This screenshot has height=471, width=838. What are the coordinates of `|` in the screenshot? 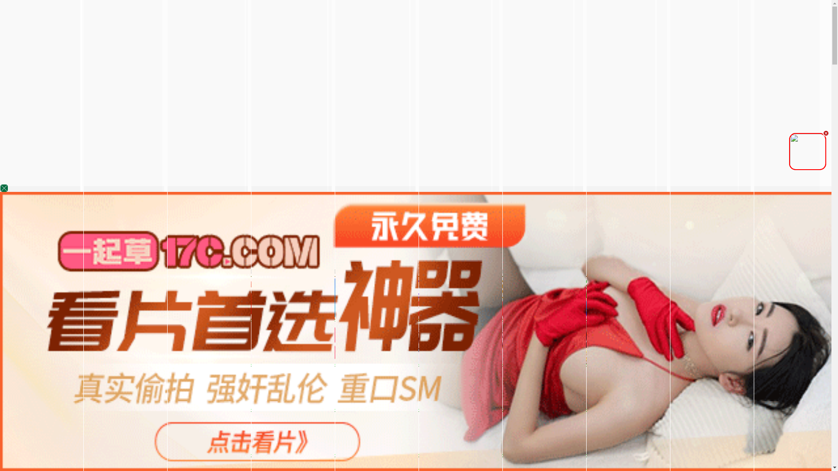 It's located at (567, 271).